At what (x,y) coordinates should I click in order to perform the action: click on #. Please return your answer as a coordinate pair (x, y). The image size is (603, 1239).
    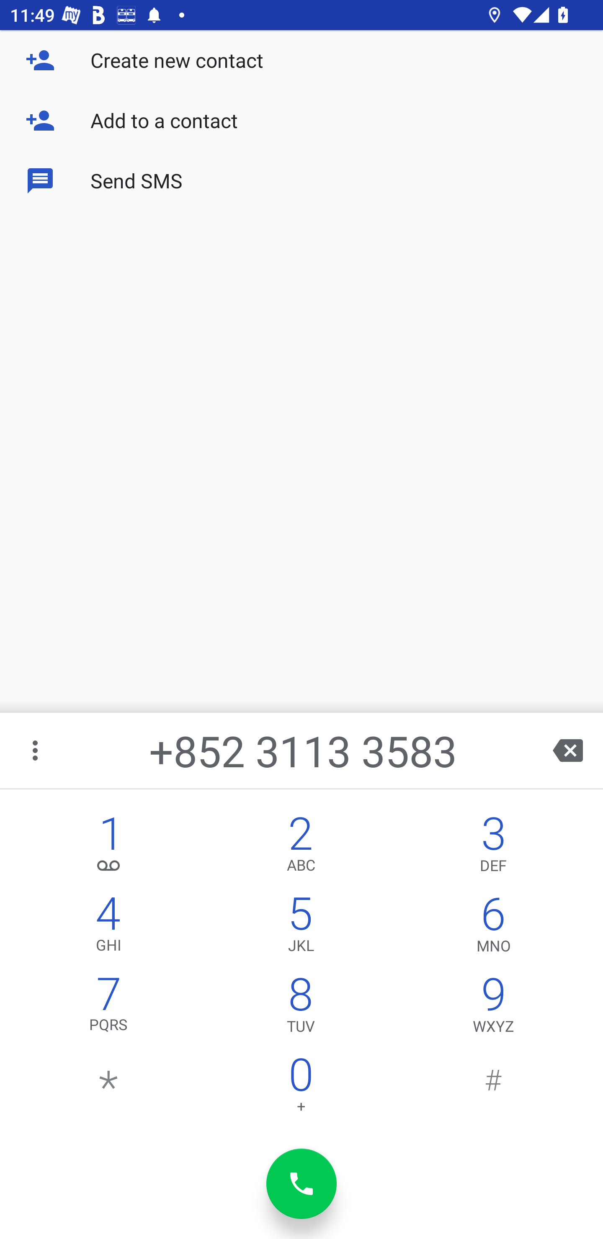
    Looking at the image, I should click on (493, 1088).